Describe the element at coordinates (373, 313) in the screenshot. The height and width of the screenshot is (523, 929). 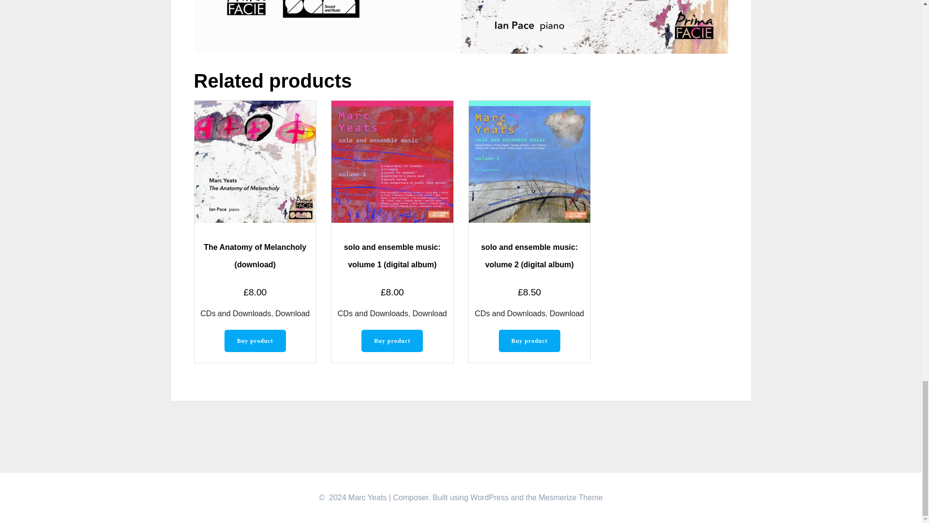
I see `CDs and Downloads` at that location.